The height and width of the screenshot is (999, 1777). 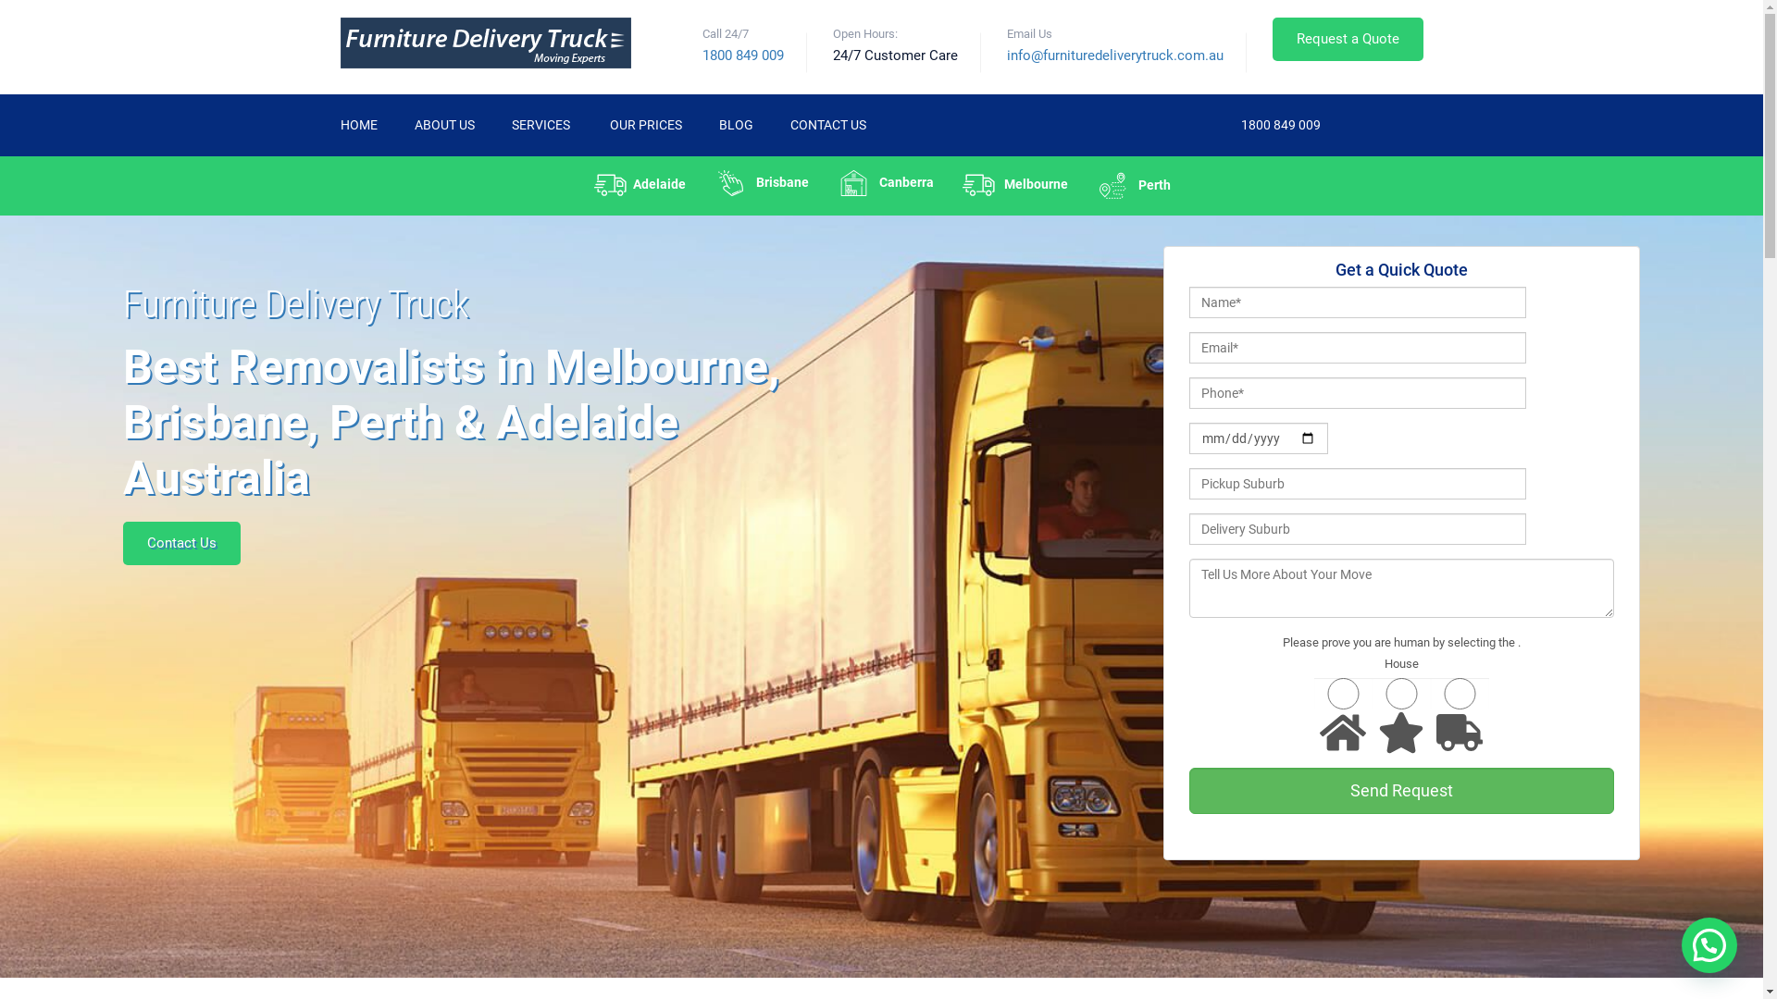 What do you see at coordinates (645, 126) in the screenshot?
I see `OUR PRICES` at bounding box center [645, 126].